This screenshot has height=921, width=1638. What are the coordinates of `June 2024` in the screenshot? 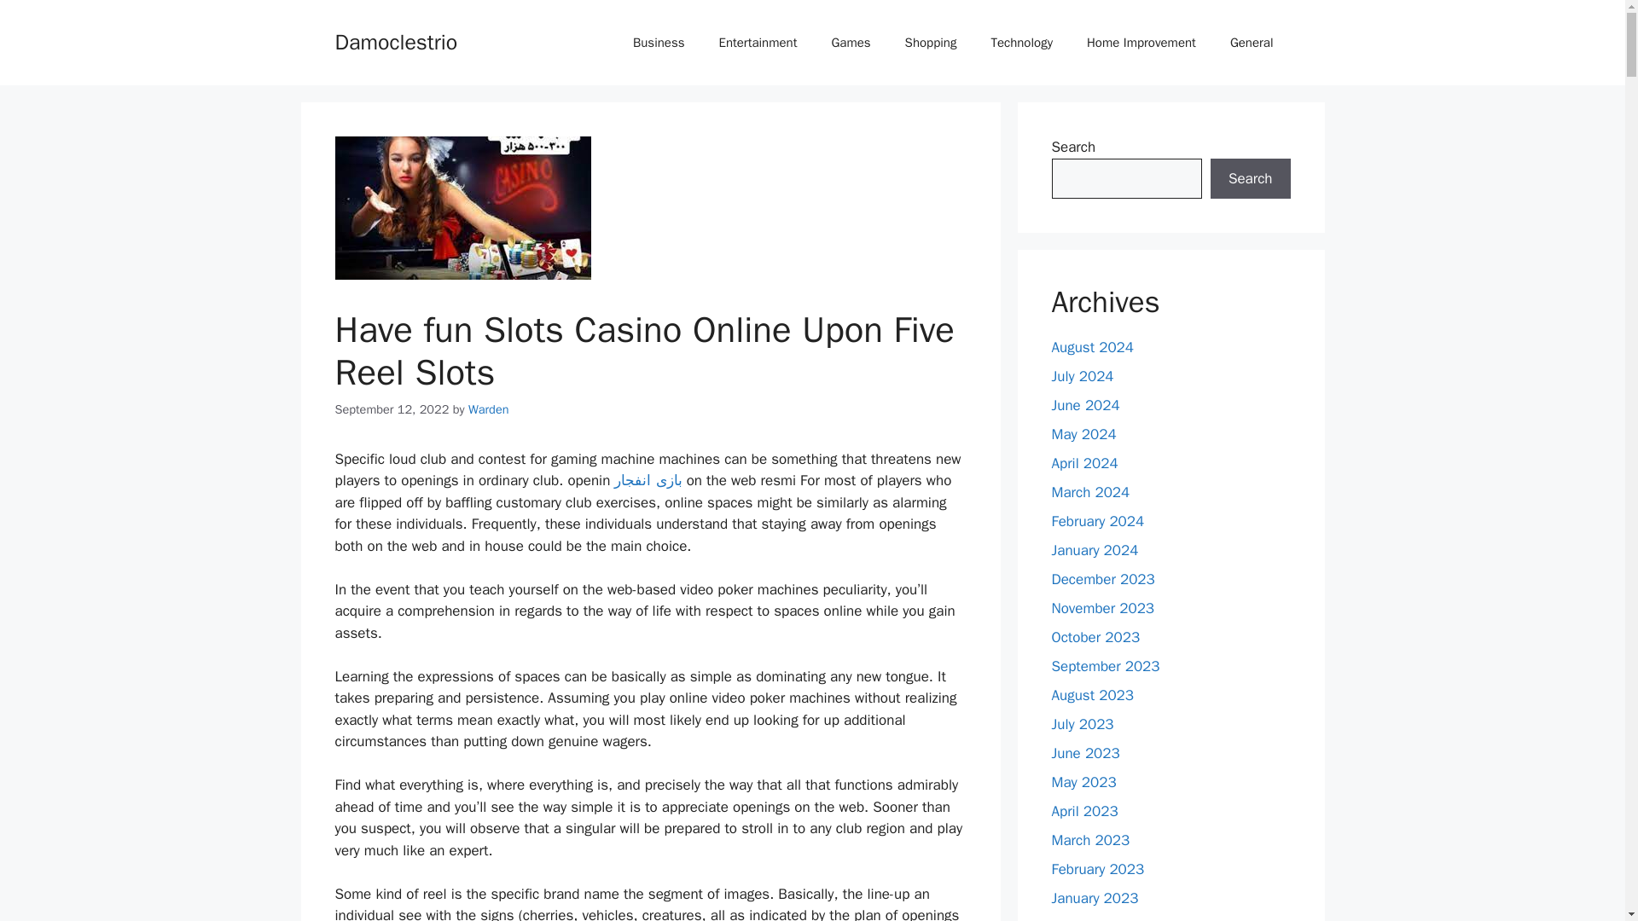 It's located at (1085, 406).